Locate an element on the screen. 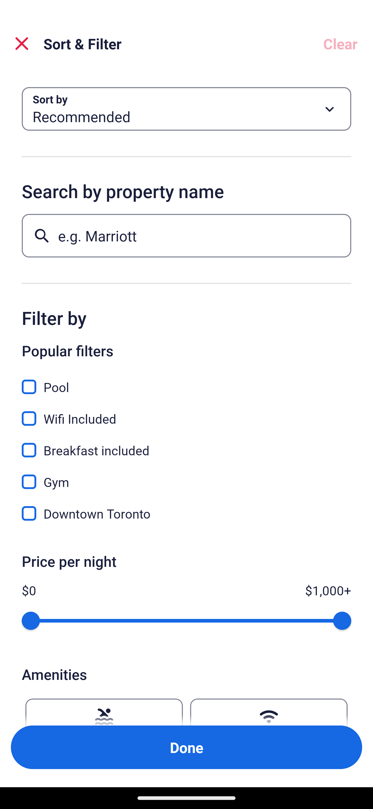 The height and width of the screenshot is (809, 373). Wifi Included, Wifi Included is located at coordinates (187, 413).